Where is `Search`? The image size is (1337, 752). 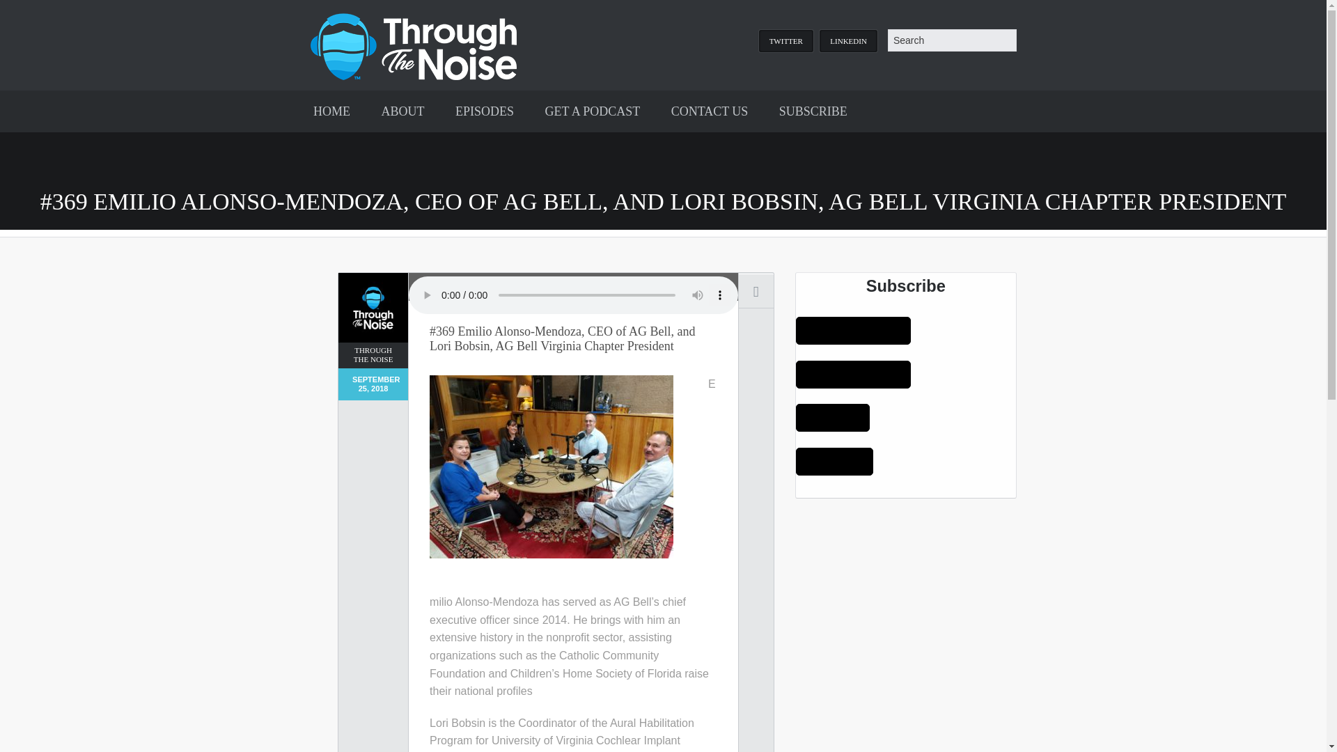
Search is located at coordinates (24, 8).